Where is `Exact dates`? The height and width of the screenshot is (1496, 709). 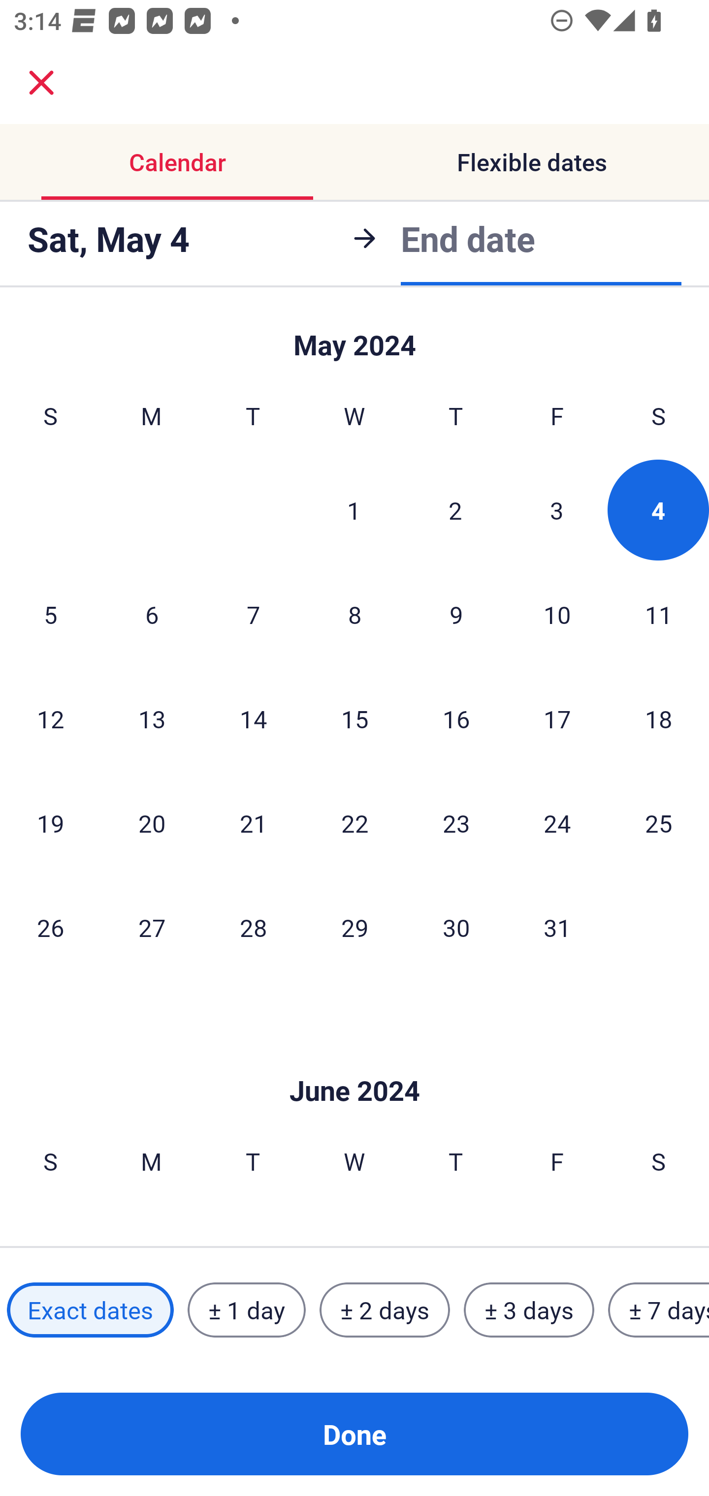
Exact dates is located at coordinates (90, 1309).